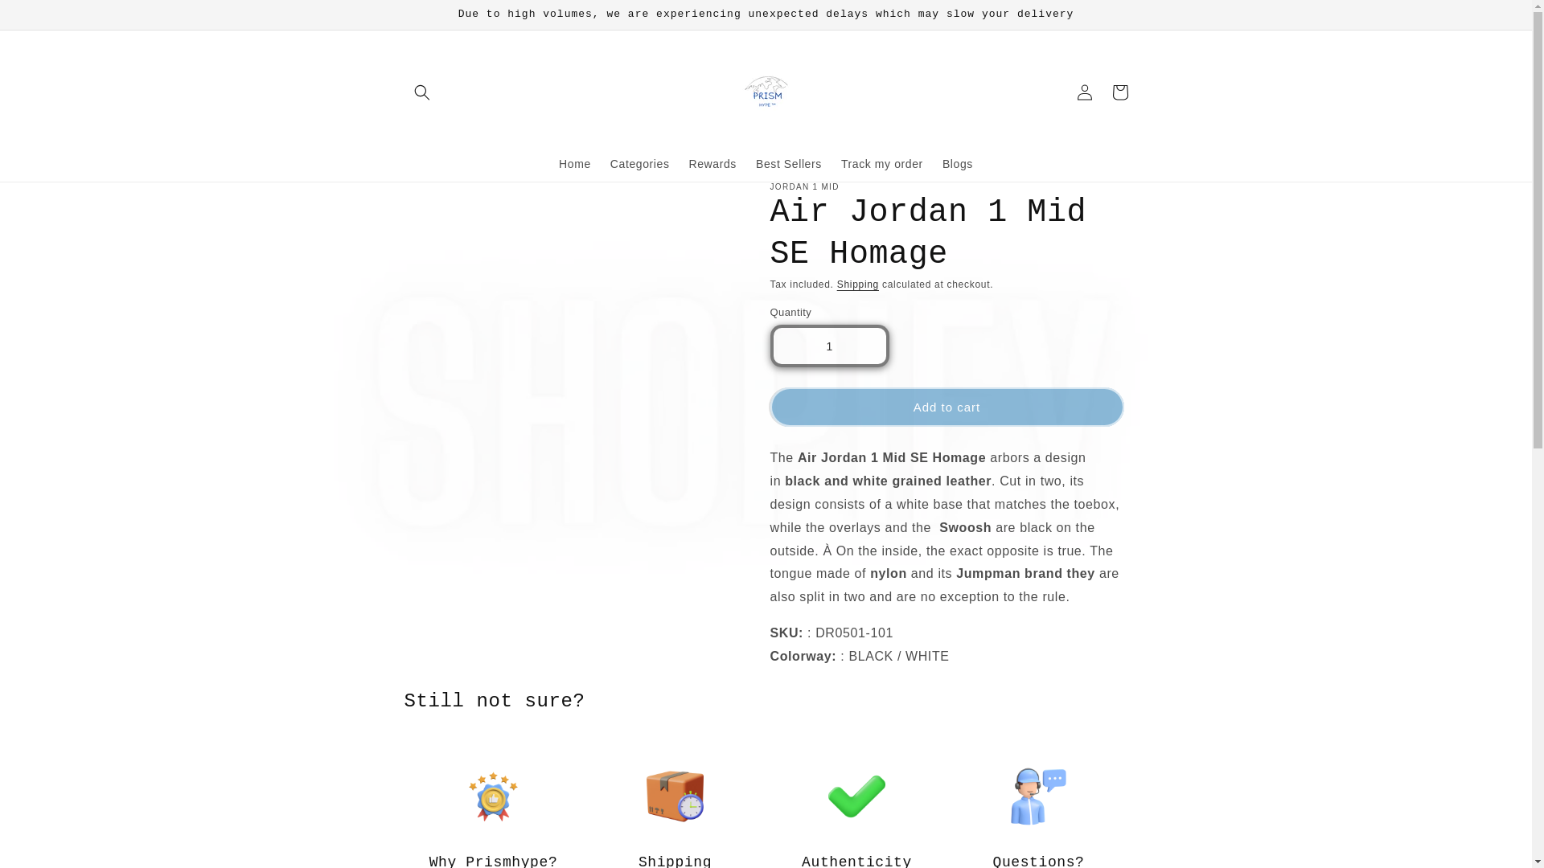  Describe the element at coordinates (788, 163) in the screenshot. I see `Best Sellers` at that location.